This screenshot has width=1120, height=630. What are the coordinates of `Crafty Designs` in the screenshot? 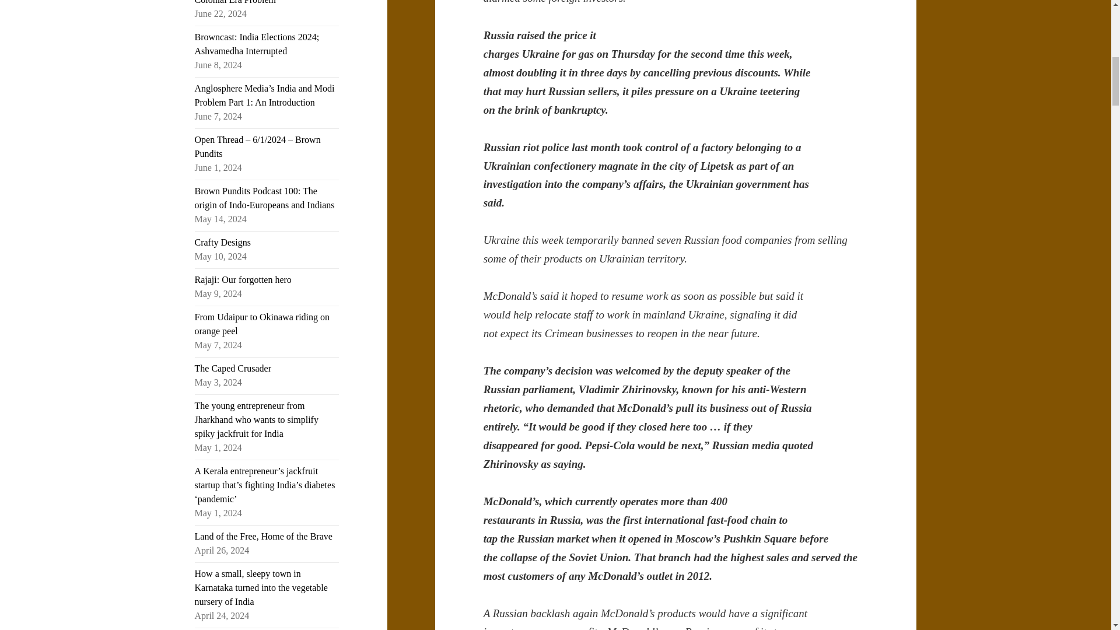 It's located at (223, 243).